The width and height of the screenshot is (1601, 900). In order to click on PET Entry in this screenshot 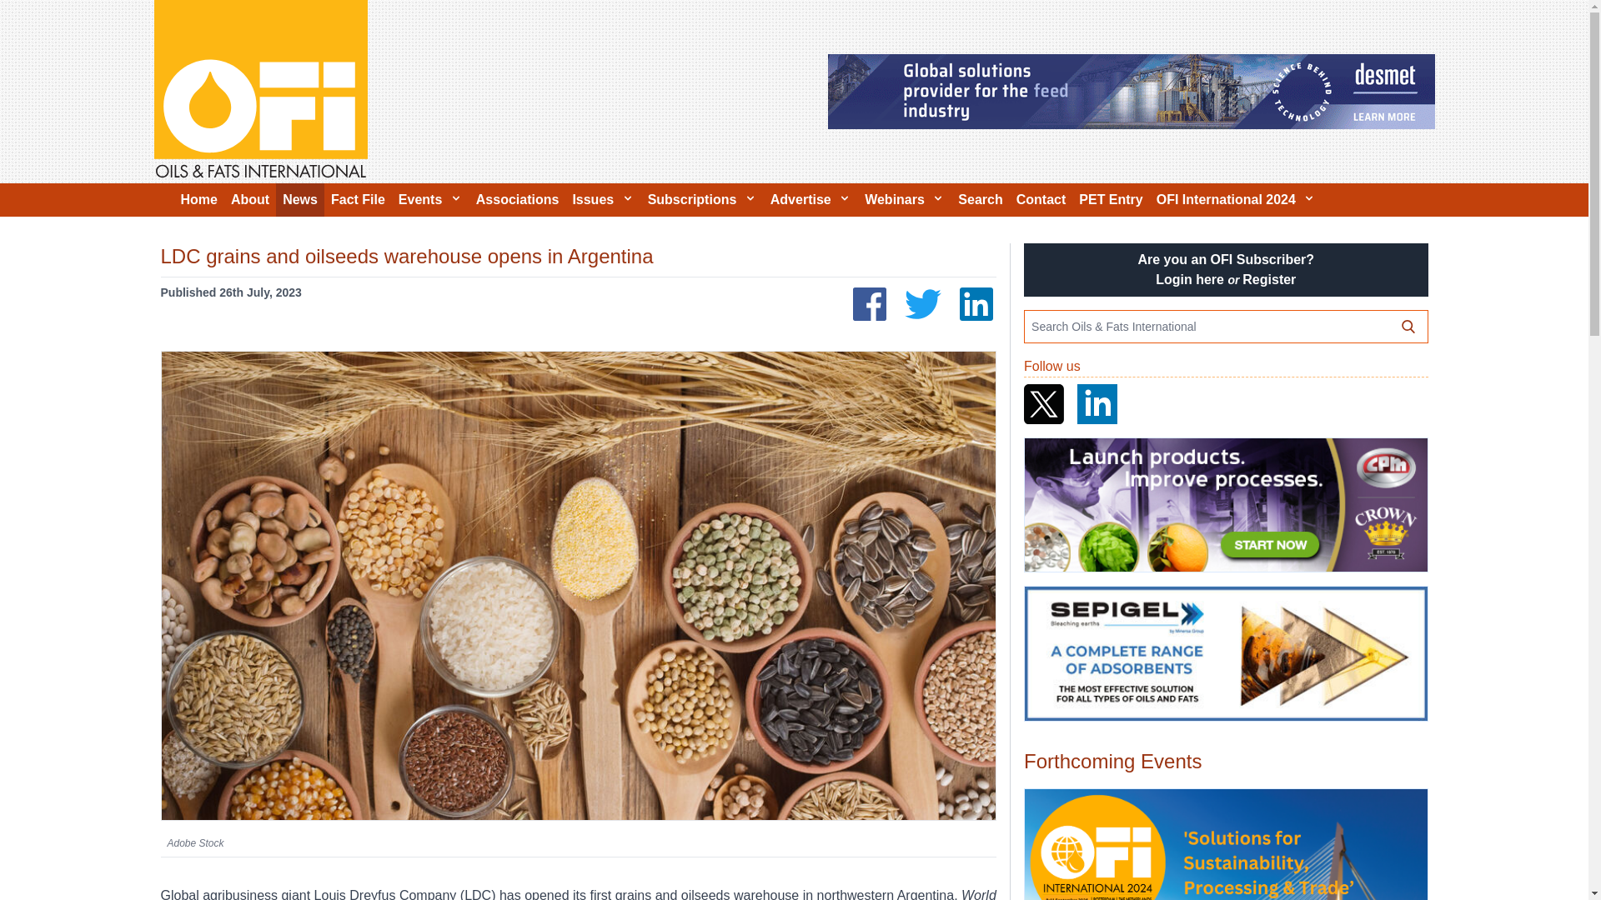, I will do `click(1111, 200)`.